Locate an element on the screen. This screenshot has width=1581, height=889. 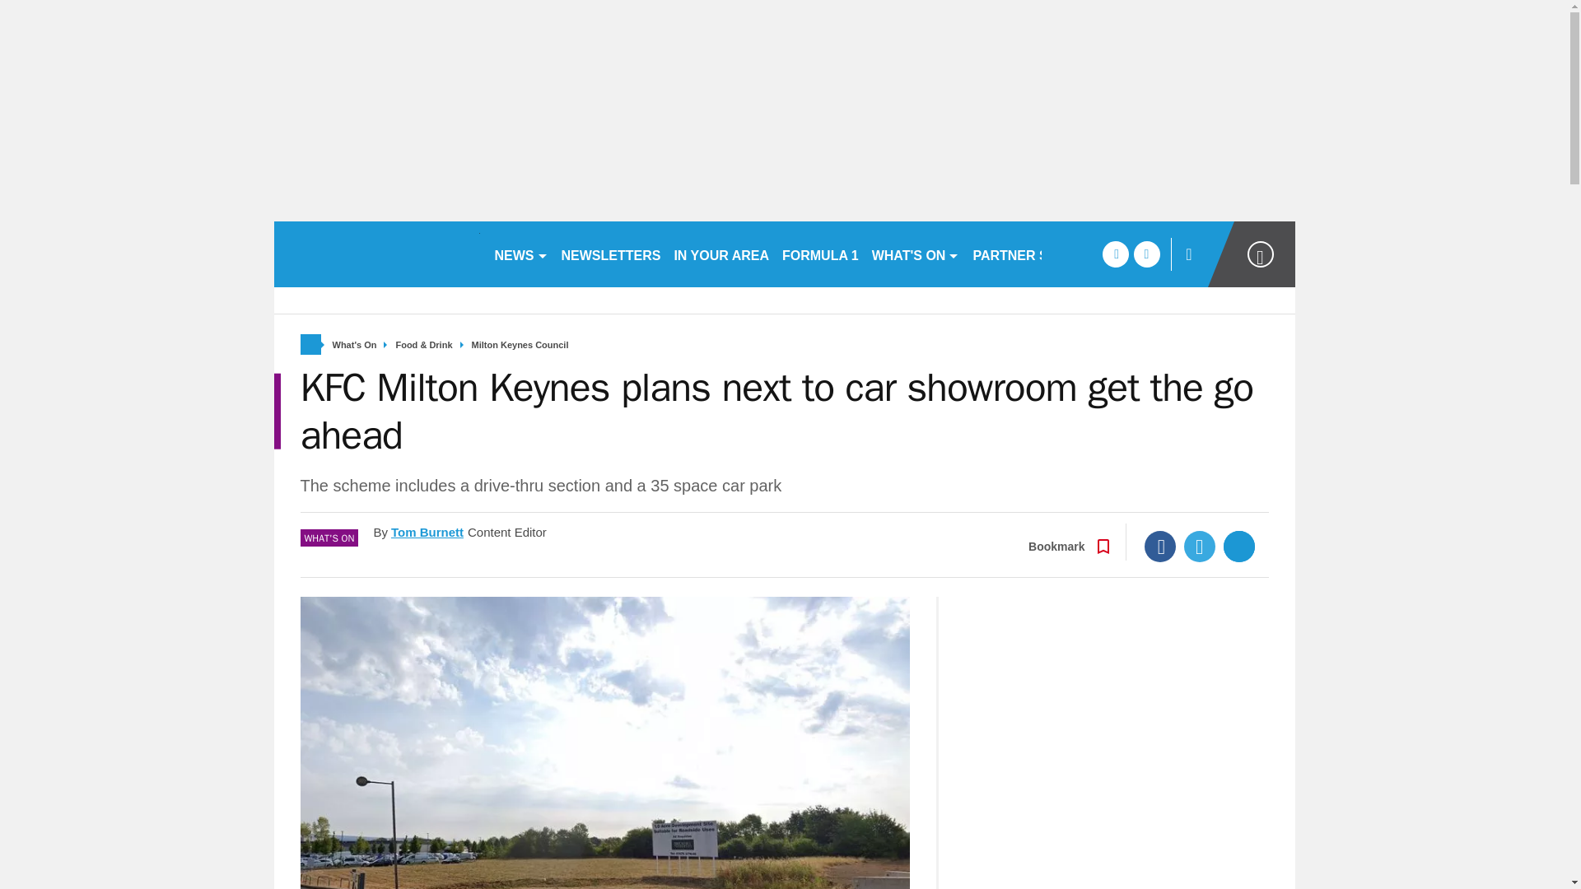
WHAT'S ON is located at coordinates (916, 254).